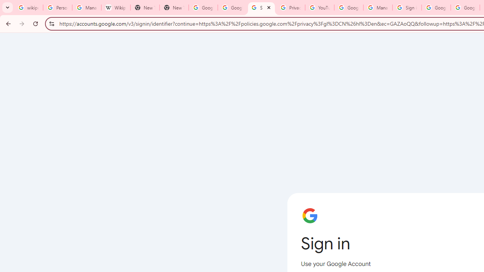 The image size is (484, 272). Describe the element at coordinates (261, 8) in the screenshot. I see `Sign in - Google Accounts` at that location.